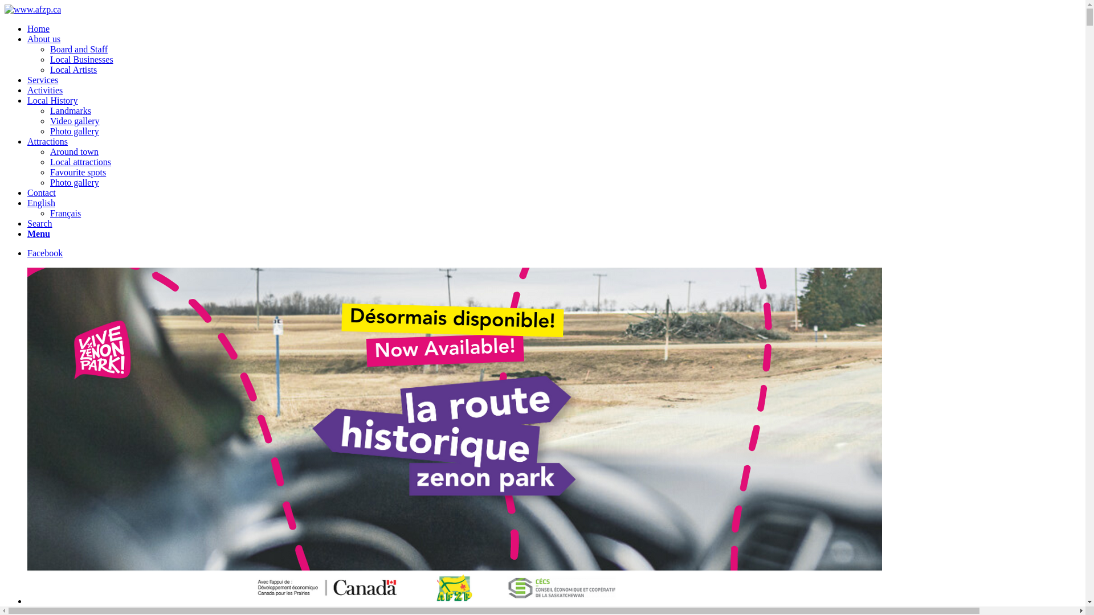 The image size is (1094, 615). Describe the element at coordinates (42, 192) in the screenshot. I see `Contact` at that location.